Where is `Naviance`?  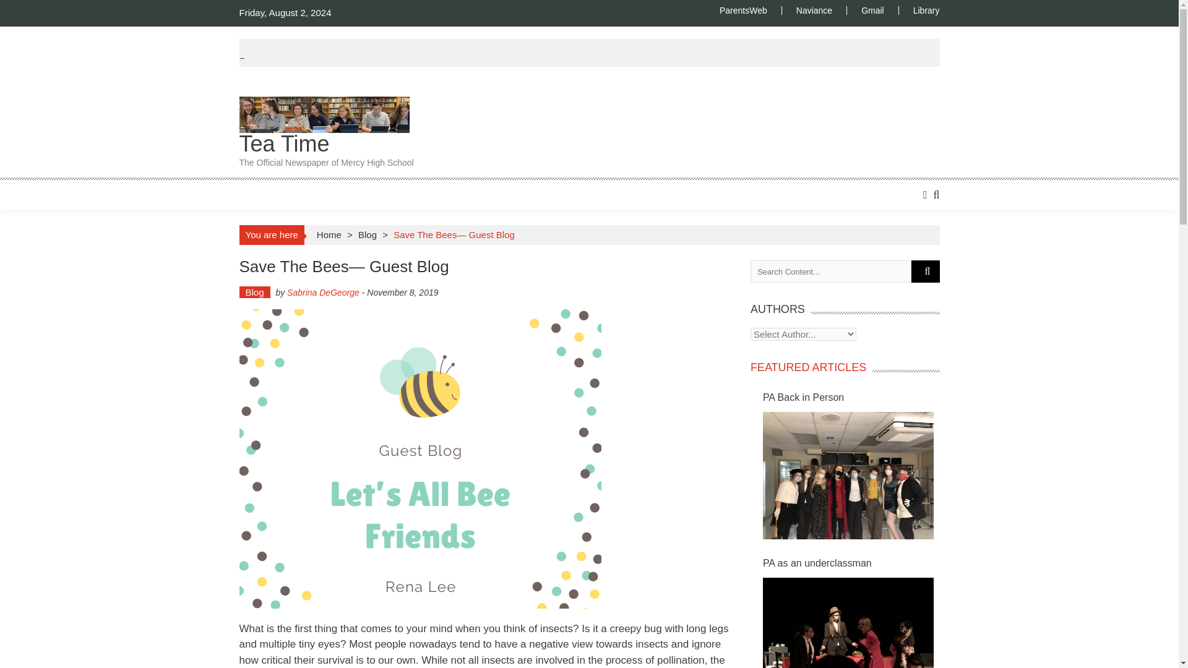
Naviance is located at coordinates (323, 292).